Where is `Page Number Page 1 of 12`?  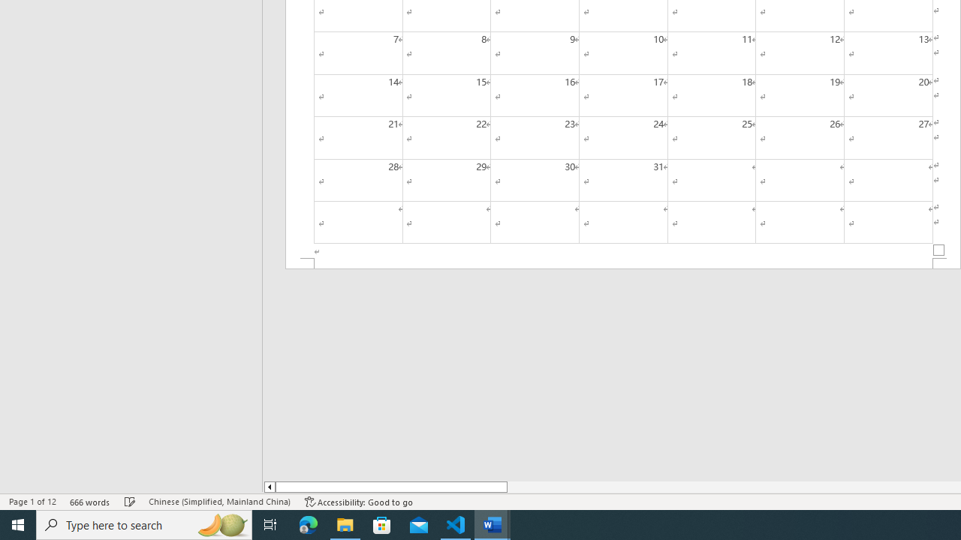 Page Number Page 1 of 12 is located at coordinates (32, 501).